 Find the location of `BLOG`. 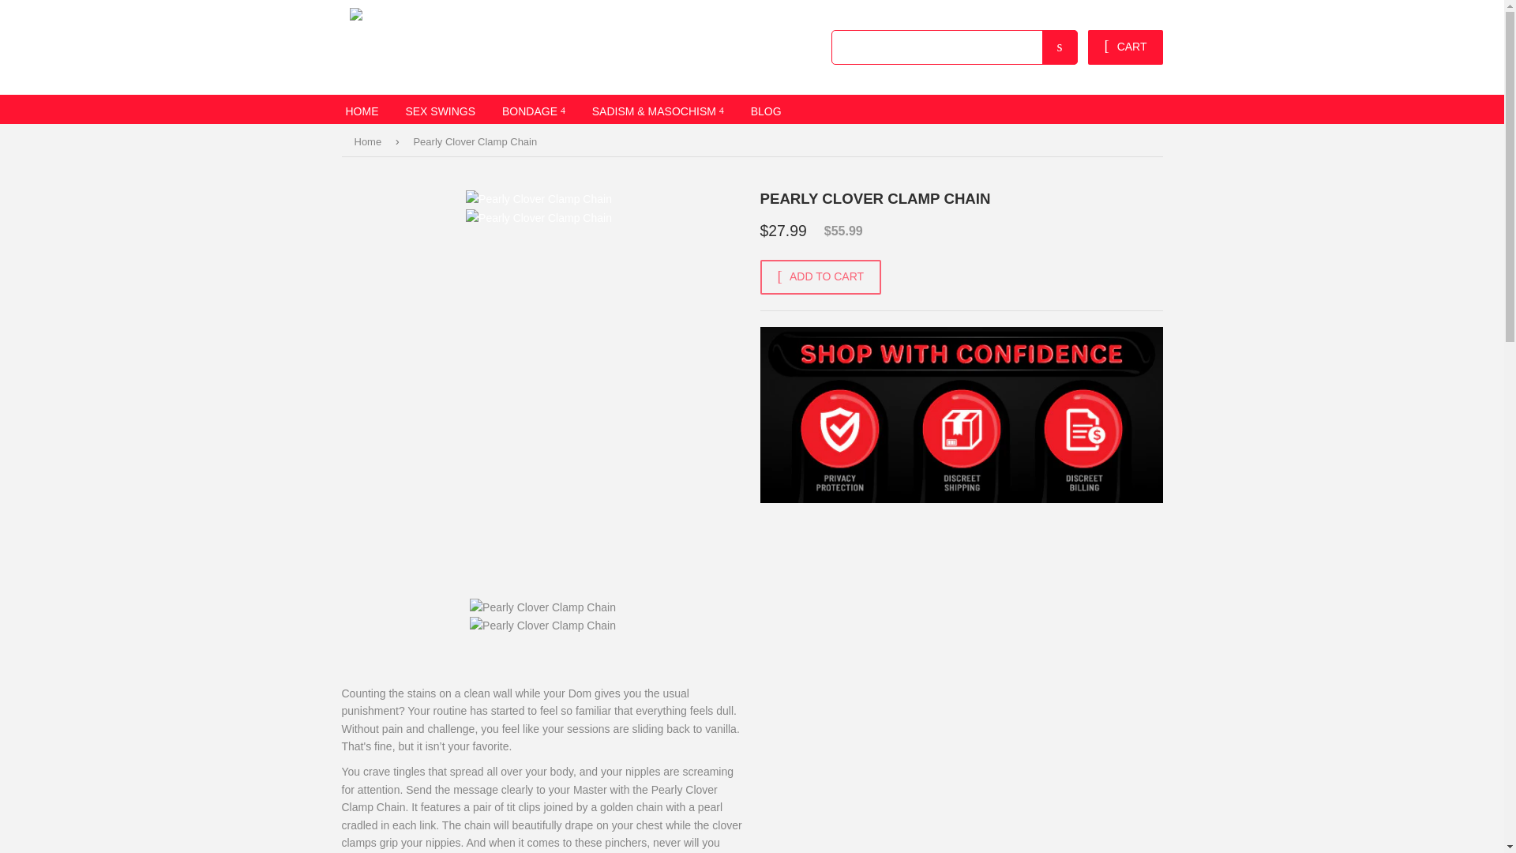

BLOG is located at coordinates (750, 109).